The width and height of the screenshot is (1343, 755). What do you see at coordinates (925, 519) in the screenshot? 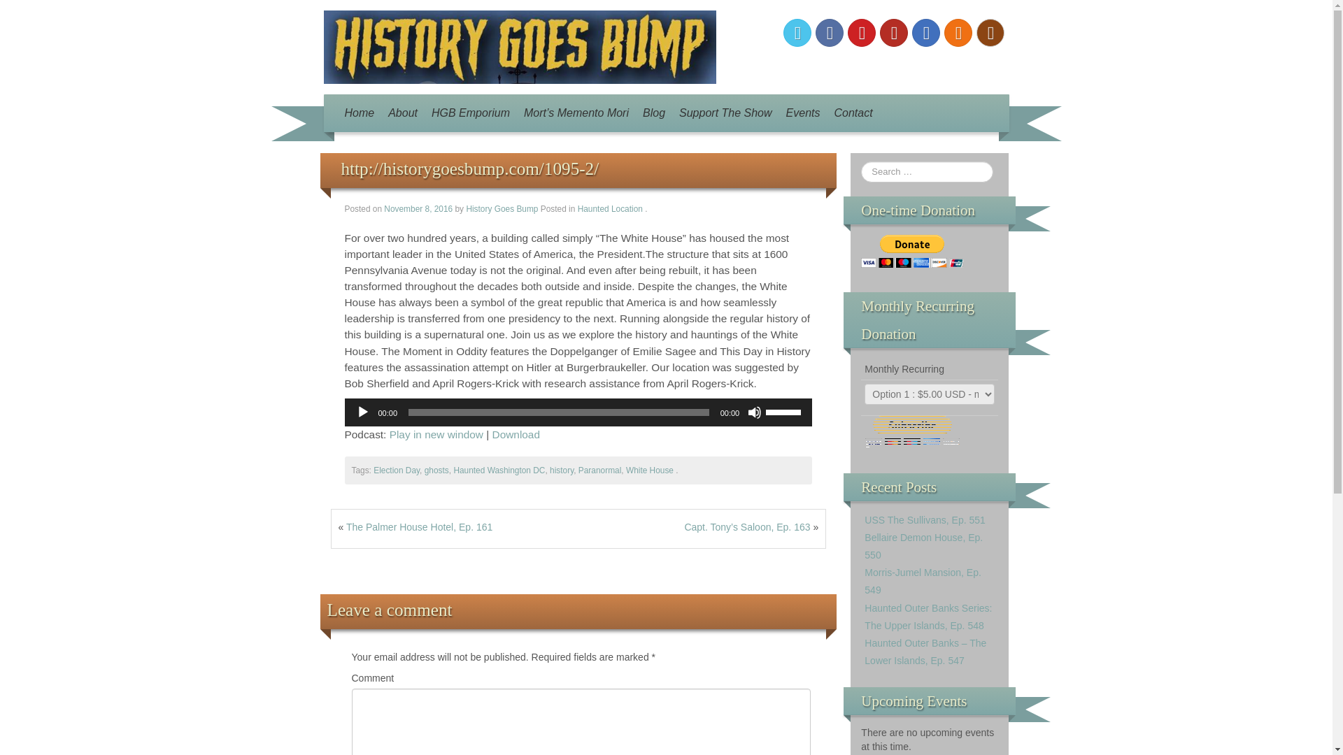
I see `USS The Sullivans, Ep. 551` at bounding box center [925, 519].